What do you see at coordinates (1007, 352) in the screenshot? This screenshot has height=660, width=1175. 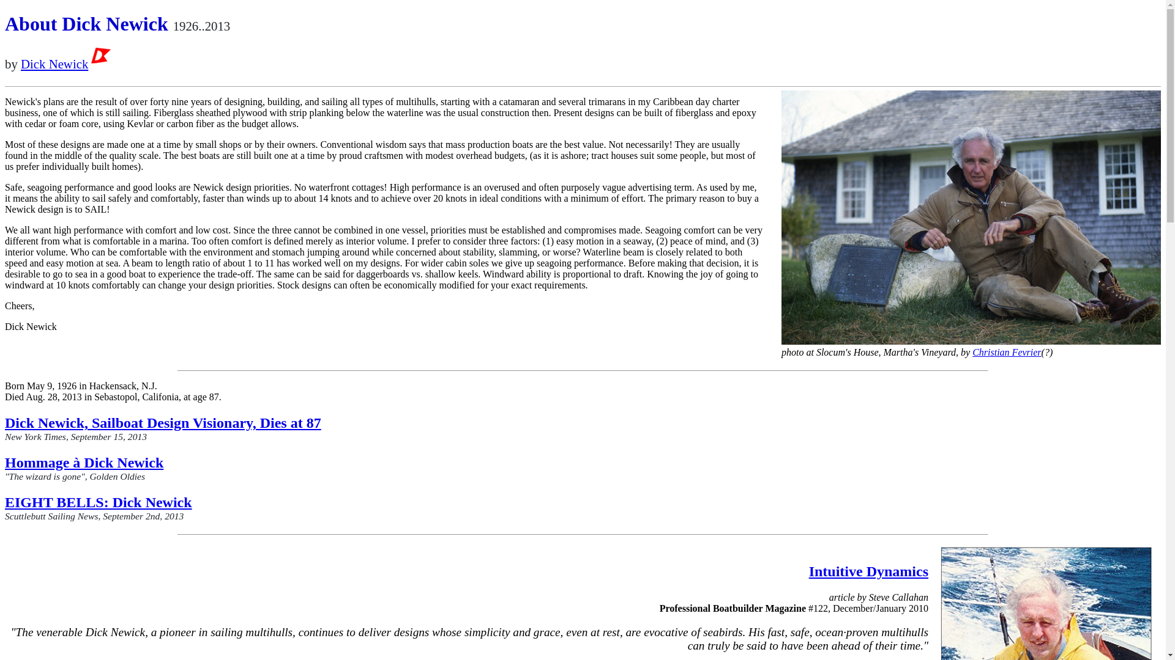 I see `Christian Fevrier` at bounding box center [1007, 352].